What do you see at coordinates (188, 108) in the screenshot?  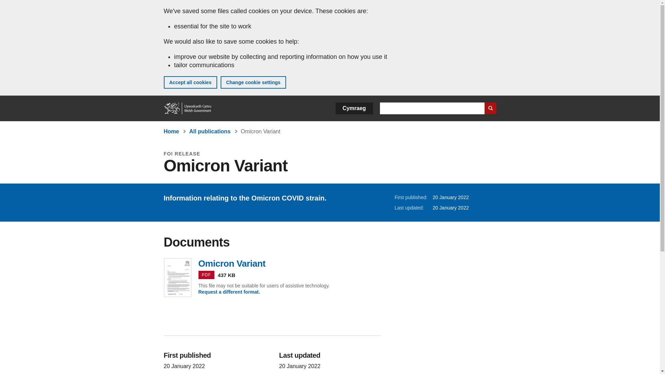 I see `All publications` at bounding box center [188, 108].